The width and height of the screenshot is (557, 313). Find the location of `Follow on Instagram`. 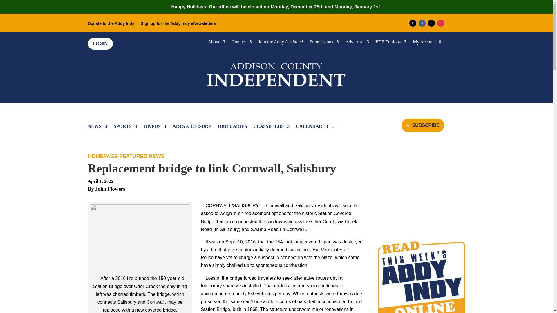

Follow on Instagram is located at coordinates (440, 23).